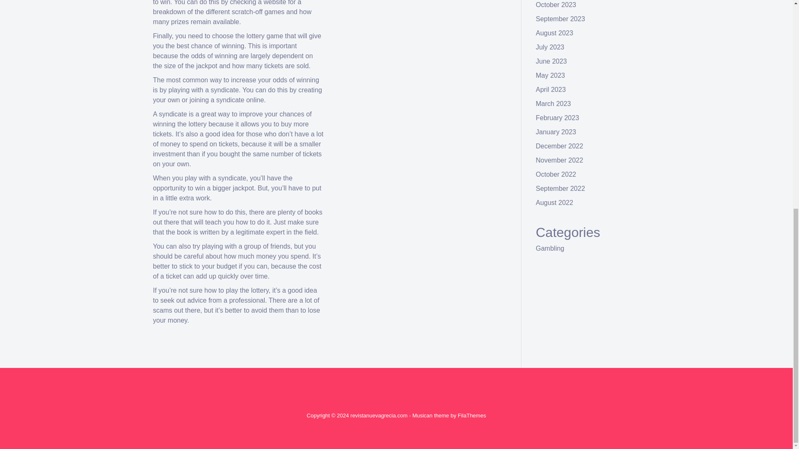  Describe the element at coordinates (559, 160) in the screenshot. I see `November 2022` at that location.